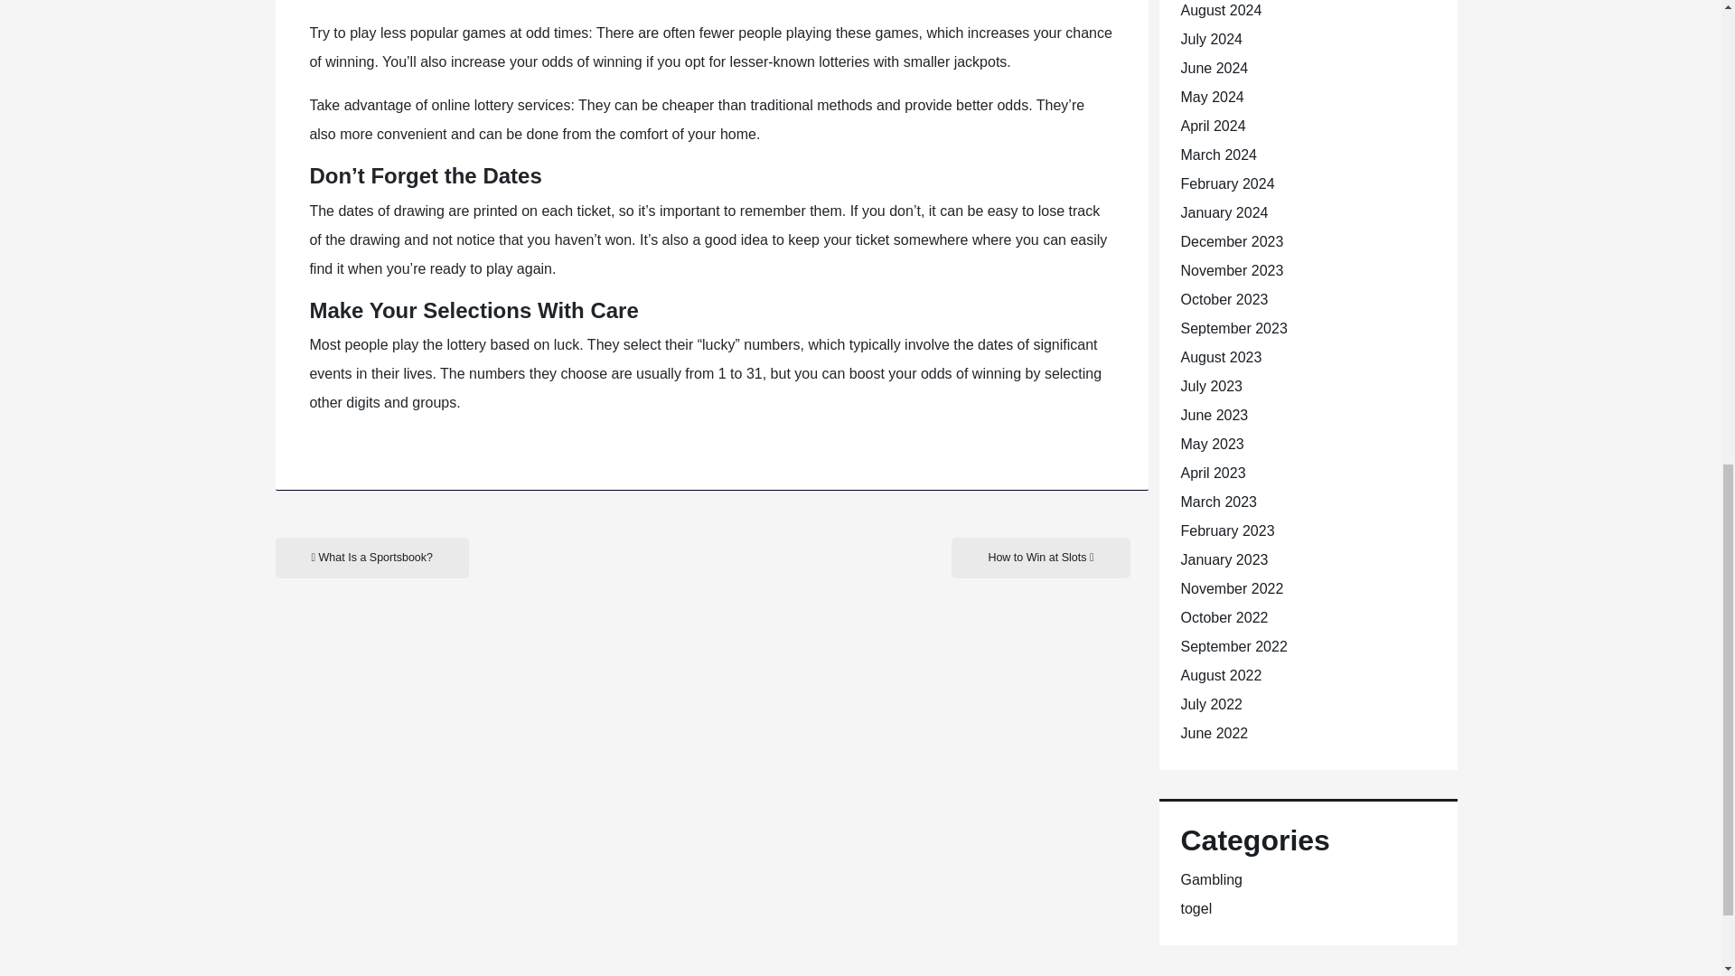 The height and width of the screenshot is (976, 1735). Describe the element at coordinates (1213, 125) in the screenshot. I see `April 2024` at that location.